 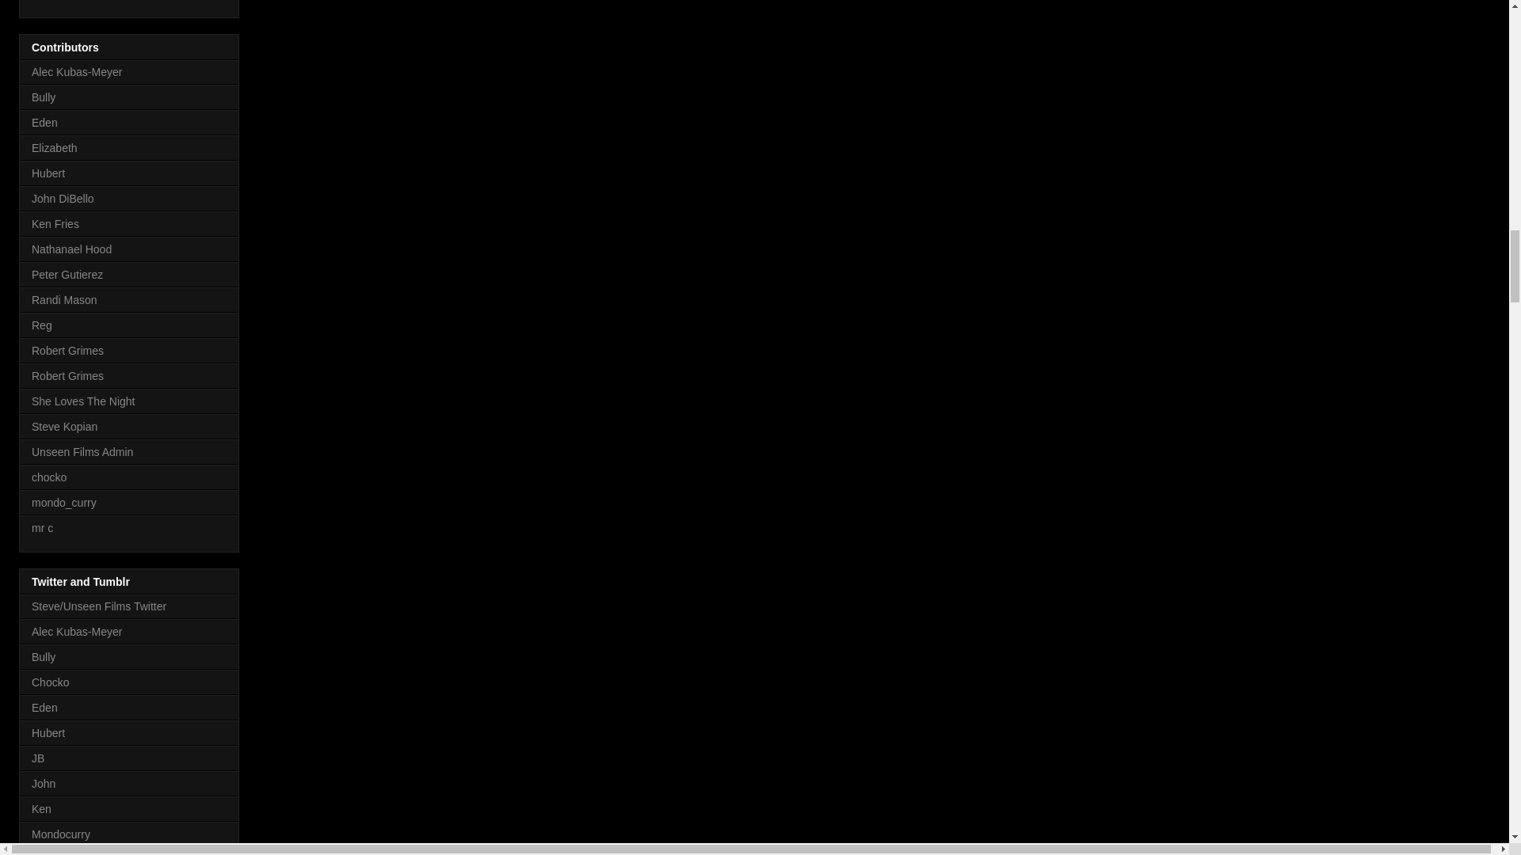 What do you see at coordinates (76, 72) in the screenshot?
I see `Alec Kubas-Meyer` at bounding box center [76, 72].